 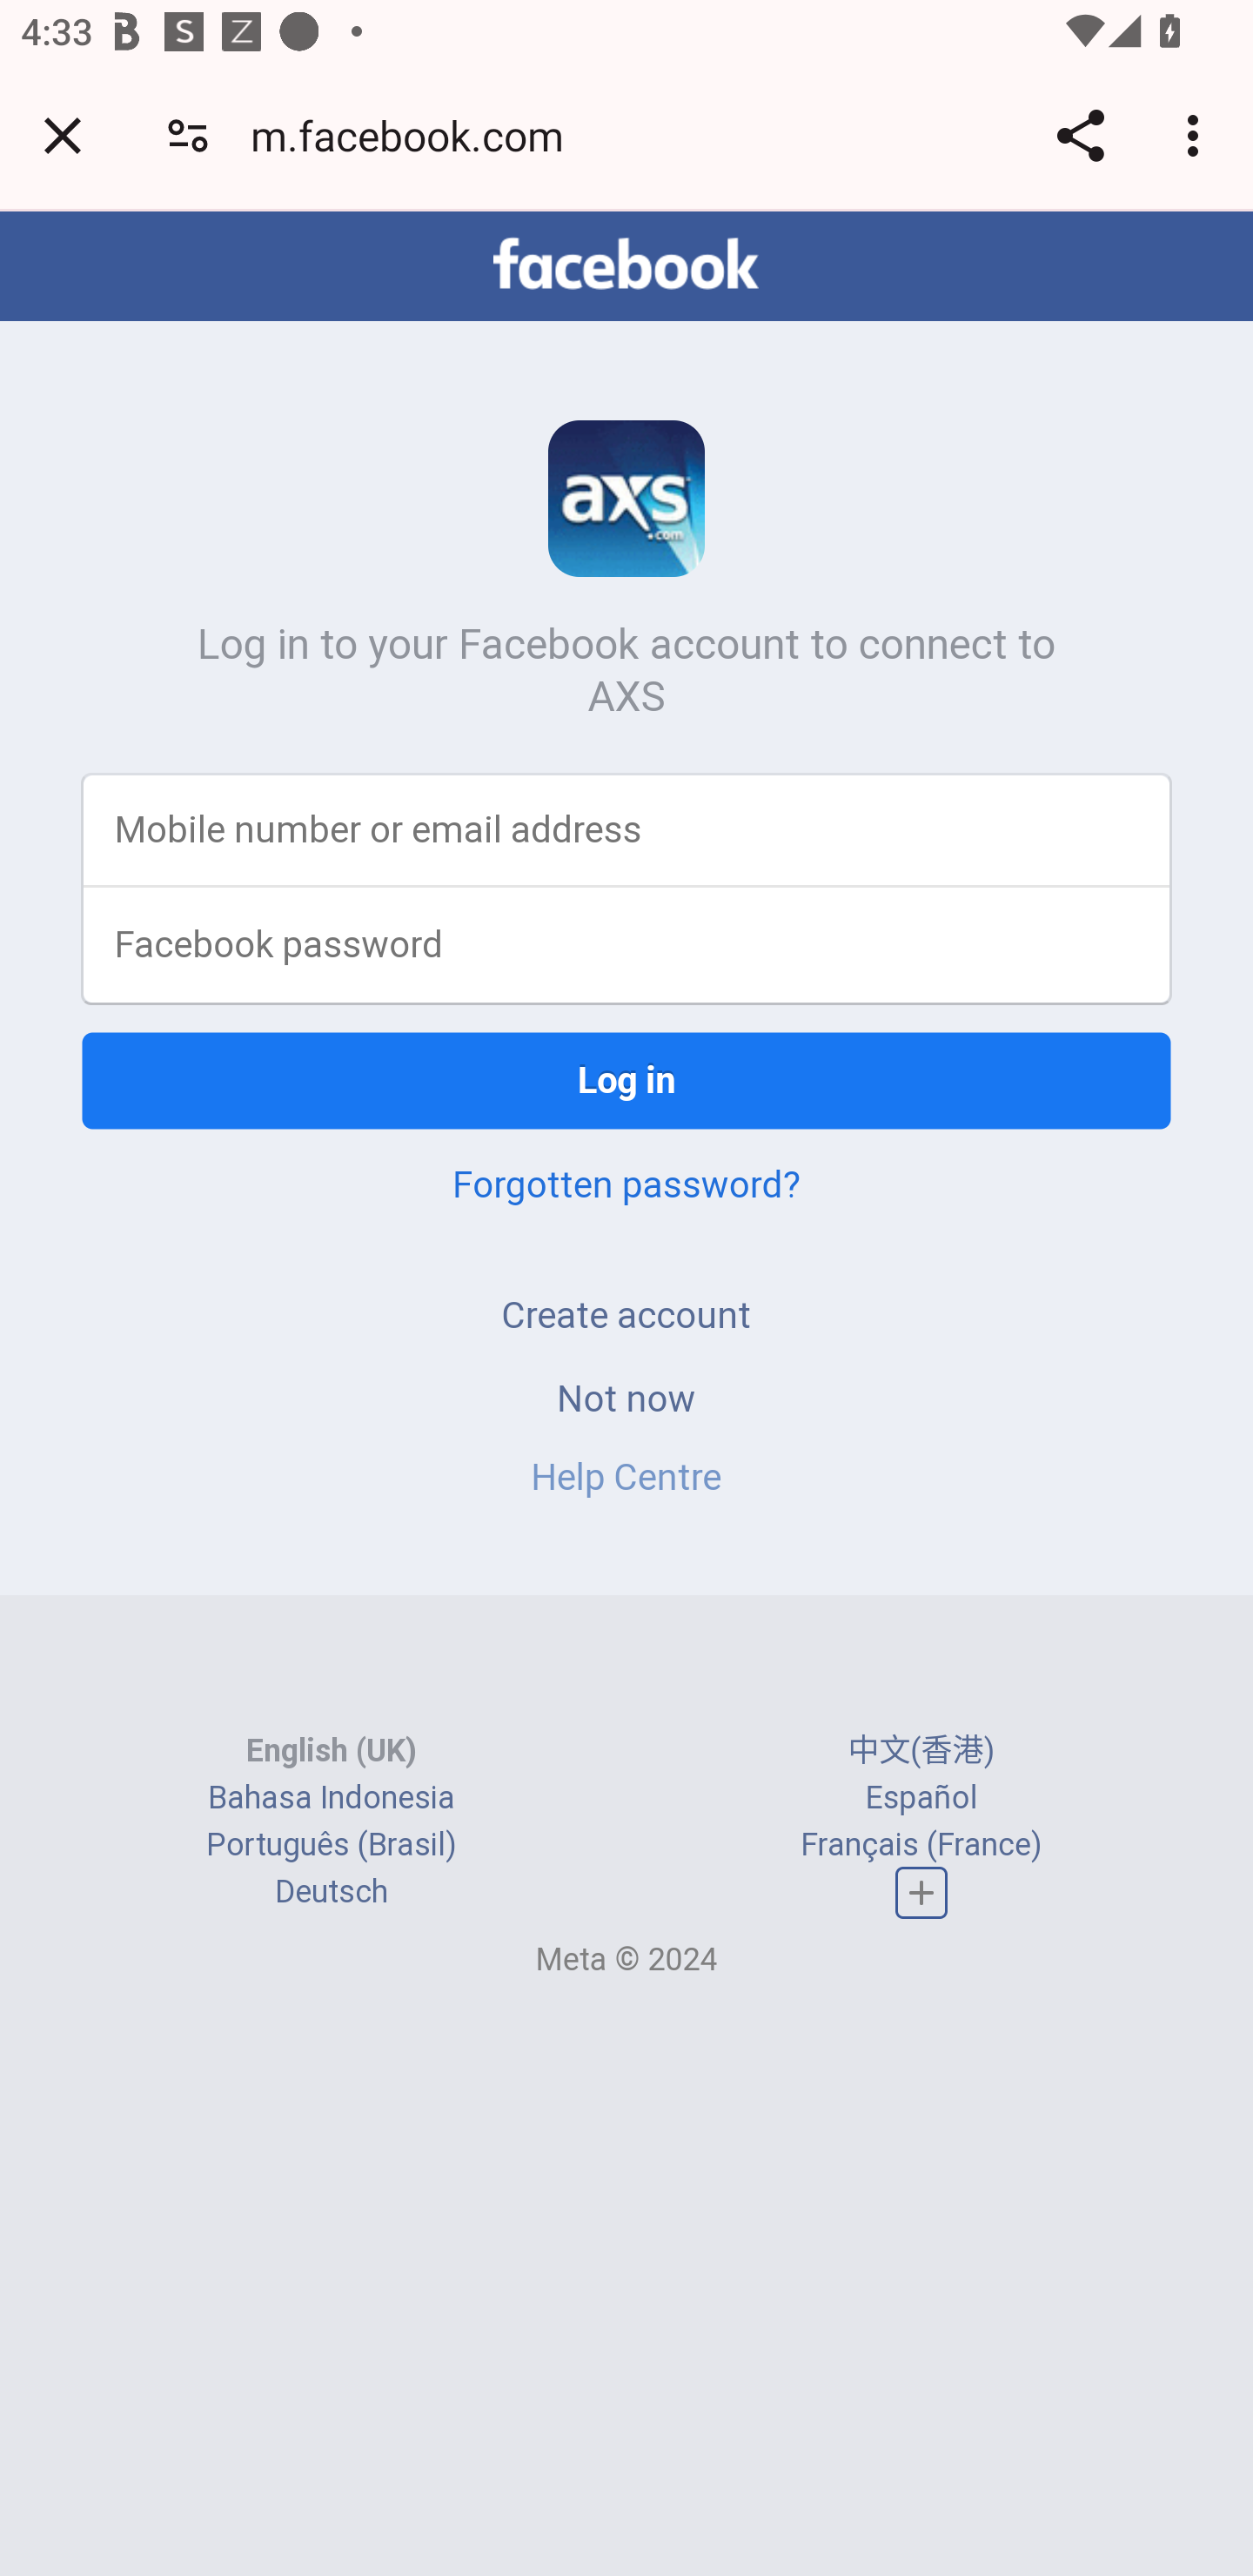 What do you see at coordinates (626, 1397) in the screenshot?
I see `Not now` at bounding box center [626, 1397].